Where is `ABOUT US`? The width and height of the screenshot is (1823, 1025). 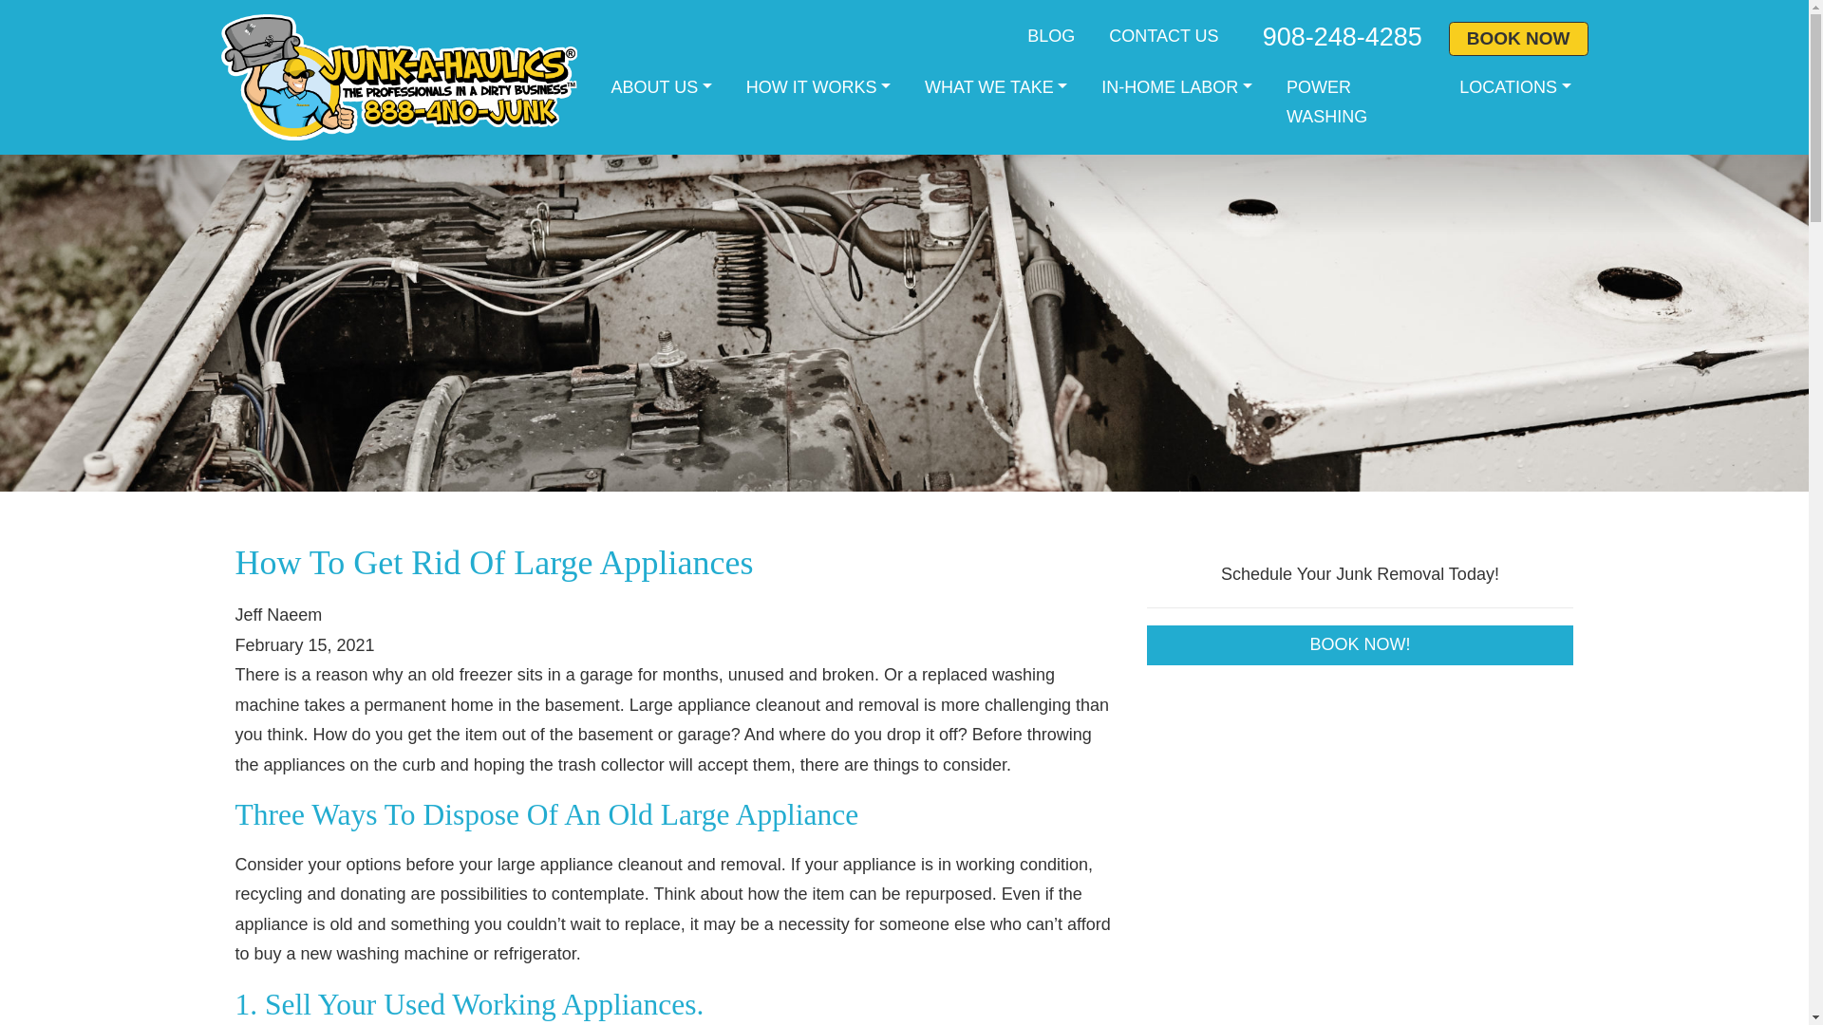 ABOUT US is located at coordinates (661, 87).